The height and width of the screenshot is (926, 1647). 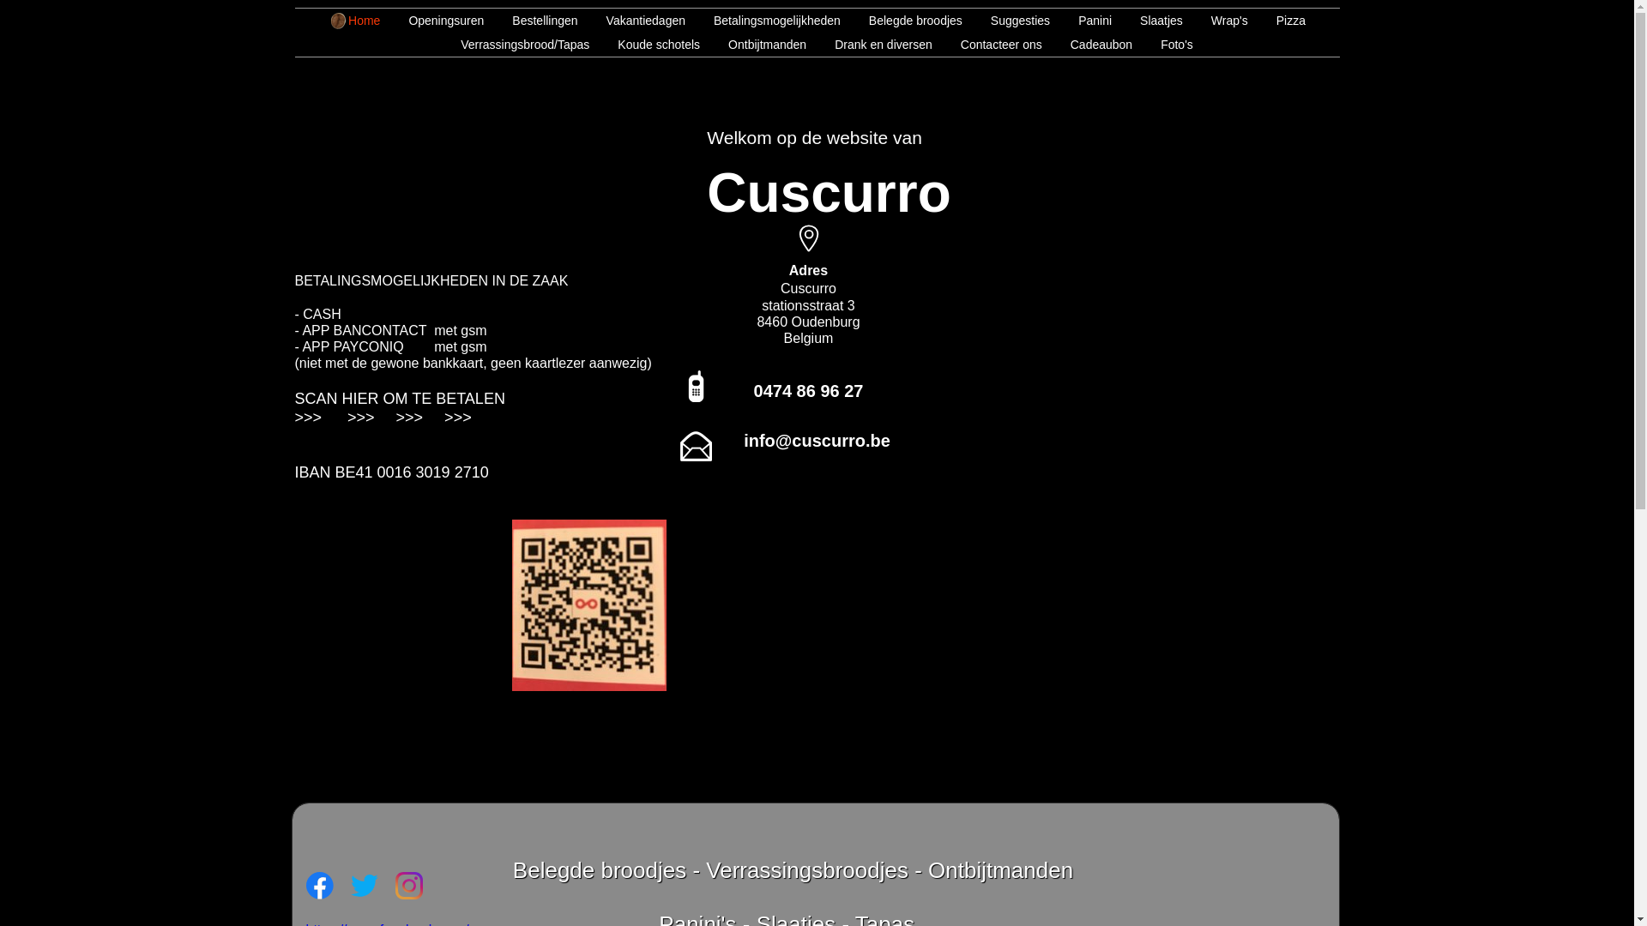 What do you see at coordinates (535, 21) in the screenshot?
I see `Bestellingen` at bounding box center [535, 21].